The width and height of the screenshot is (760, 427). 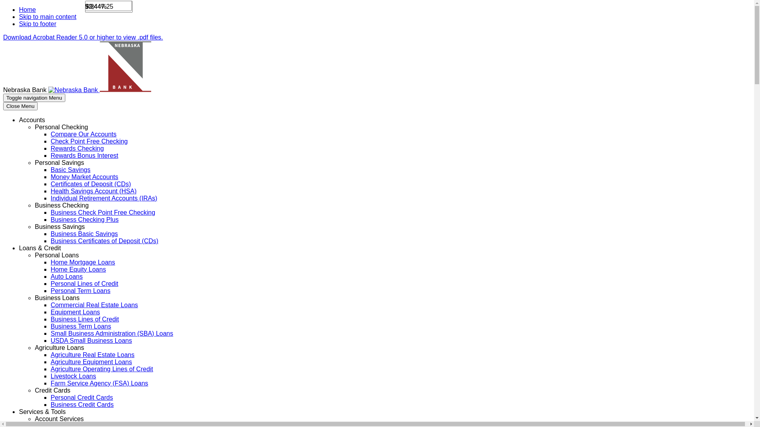 I want to click on Business Certificates of Deposit (CDs), so click(x=104, y=241).